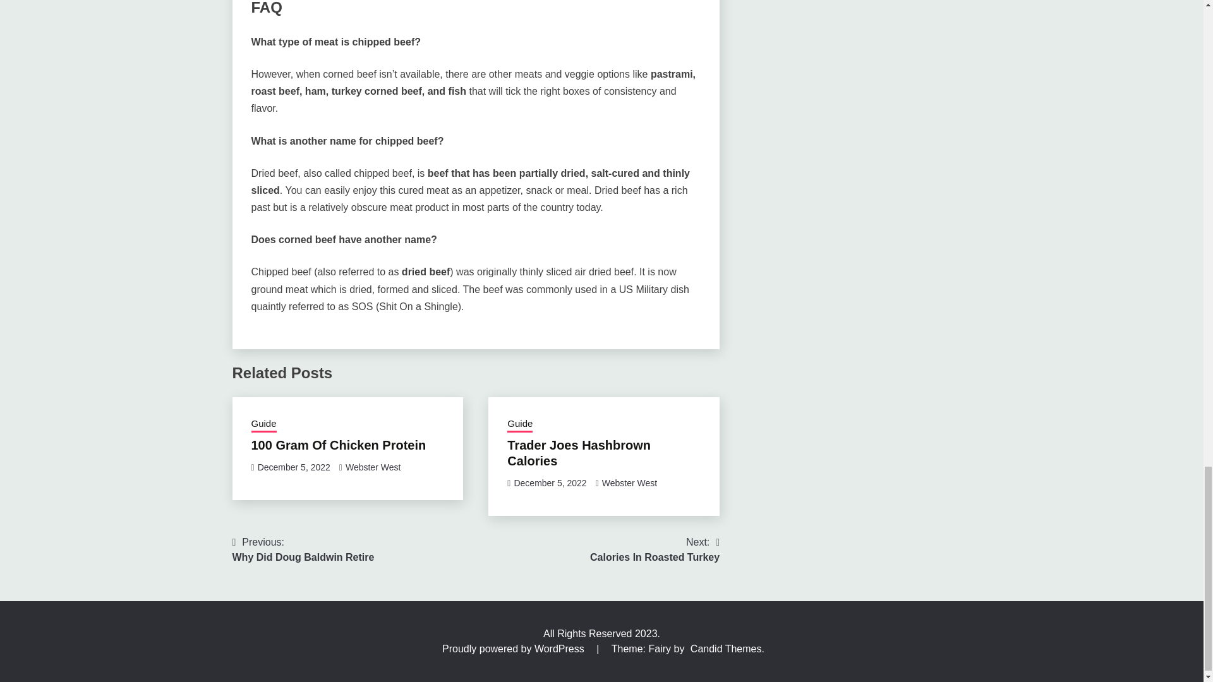 The height and width of the screenshot is (682, 1213). I want to click on 100 Gram Of Chicken Protein, so click(519, 424).